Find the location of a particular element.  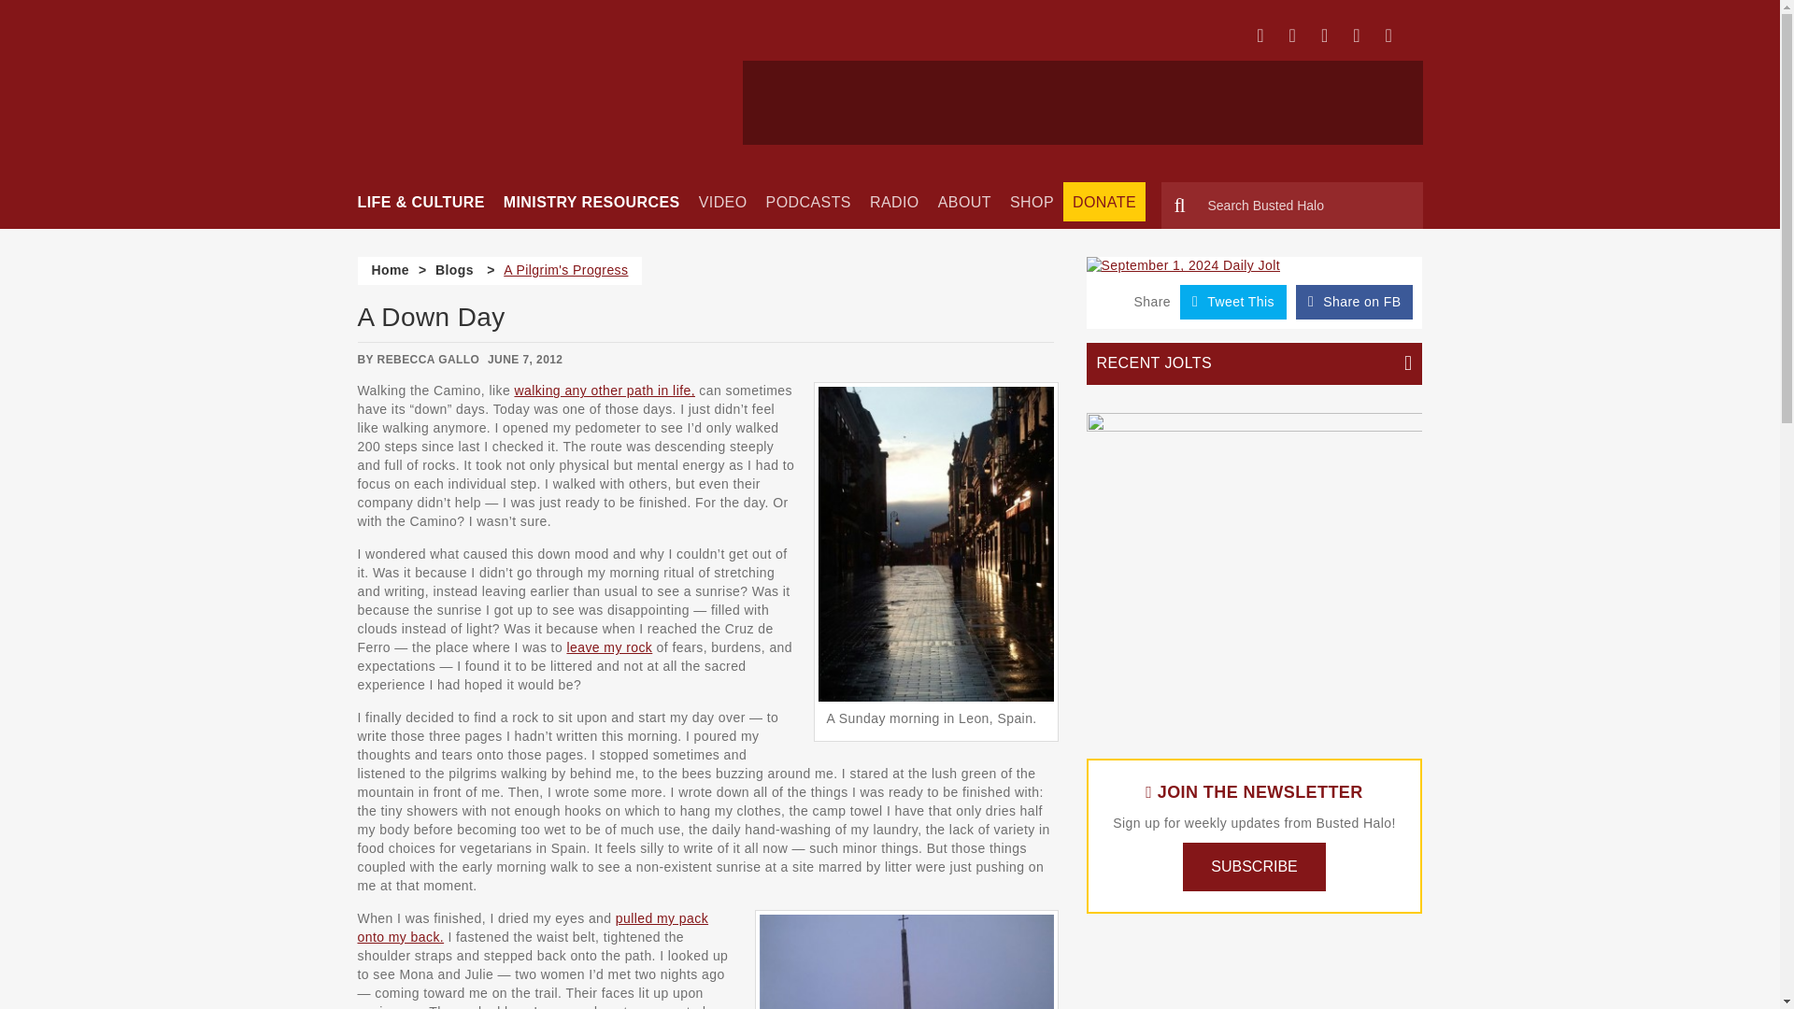

DONATE is located at coordinates (1099, 202).